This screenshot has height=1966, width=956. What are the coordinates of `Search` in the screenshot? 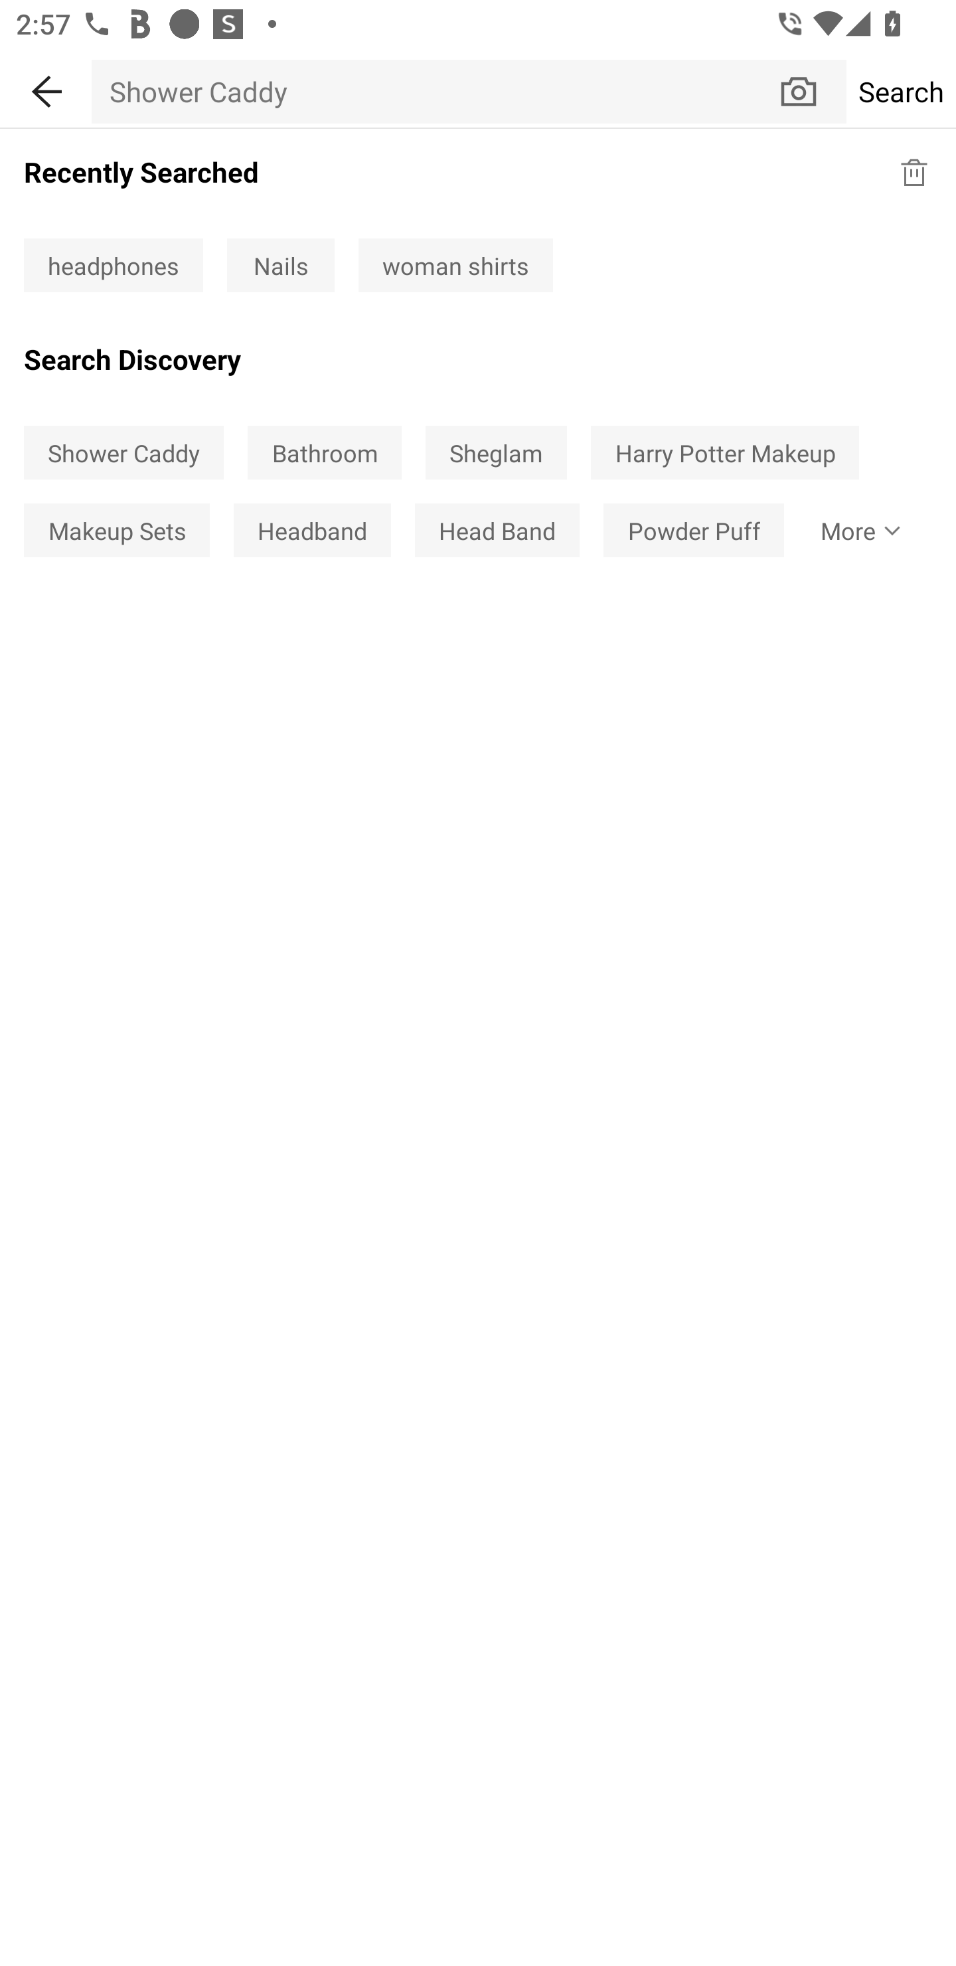 It's located at (901, 91).